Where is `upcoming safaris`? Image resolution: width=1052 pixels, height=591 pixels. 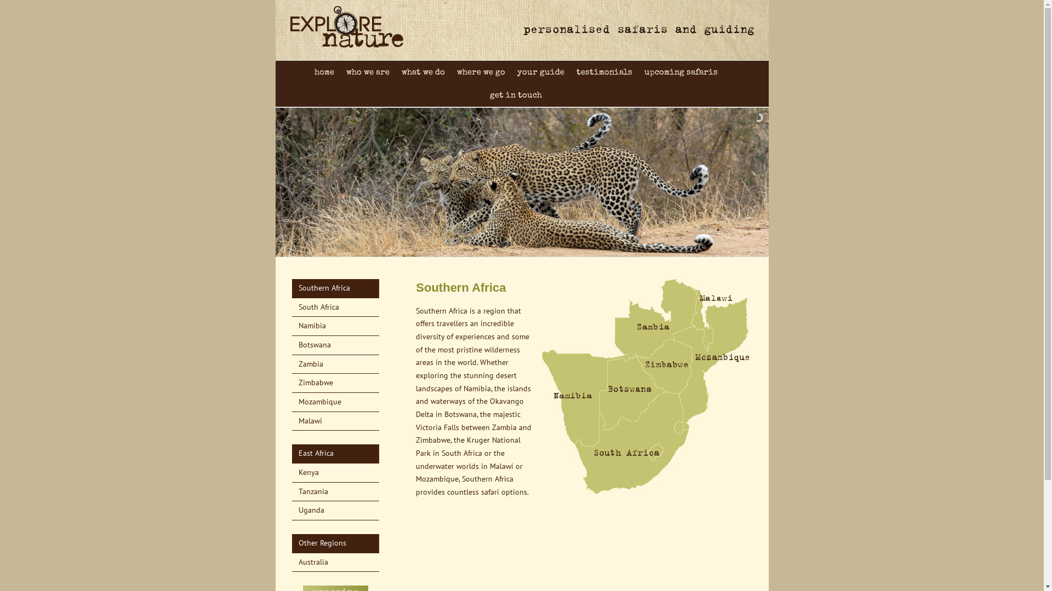
upcoming safaris is located at coordinates (681, 72).